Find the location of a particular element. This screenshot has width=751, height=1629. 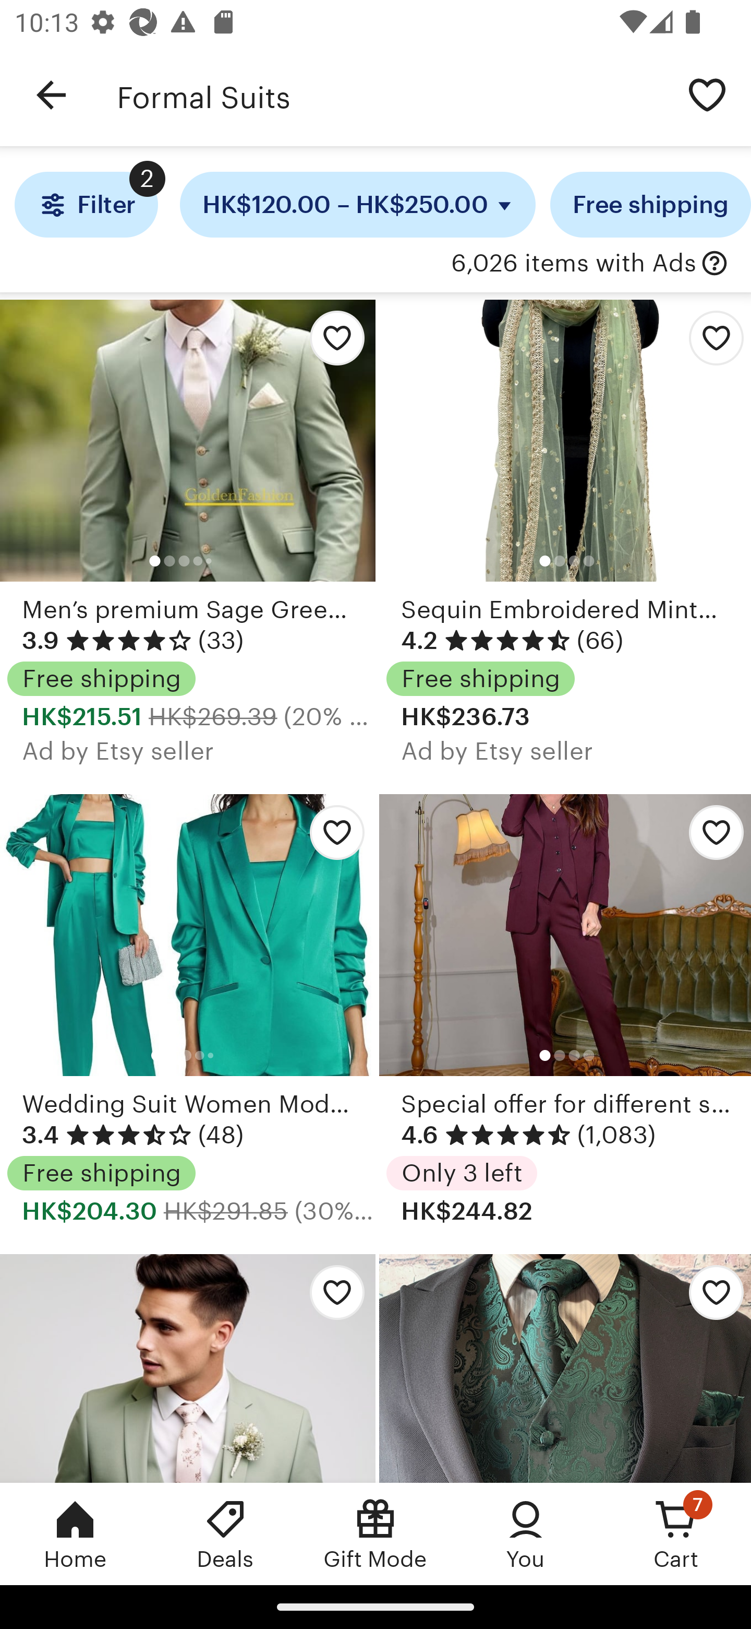

HK$120.00 – HK$250.00 is located at coordinates (358, 205).